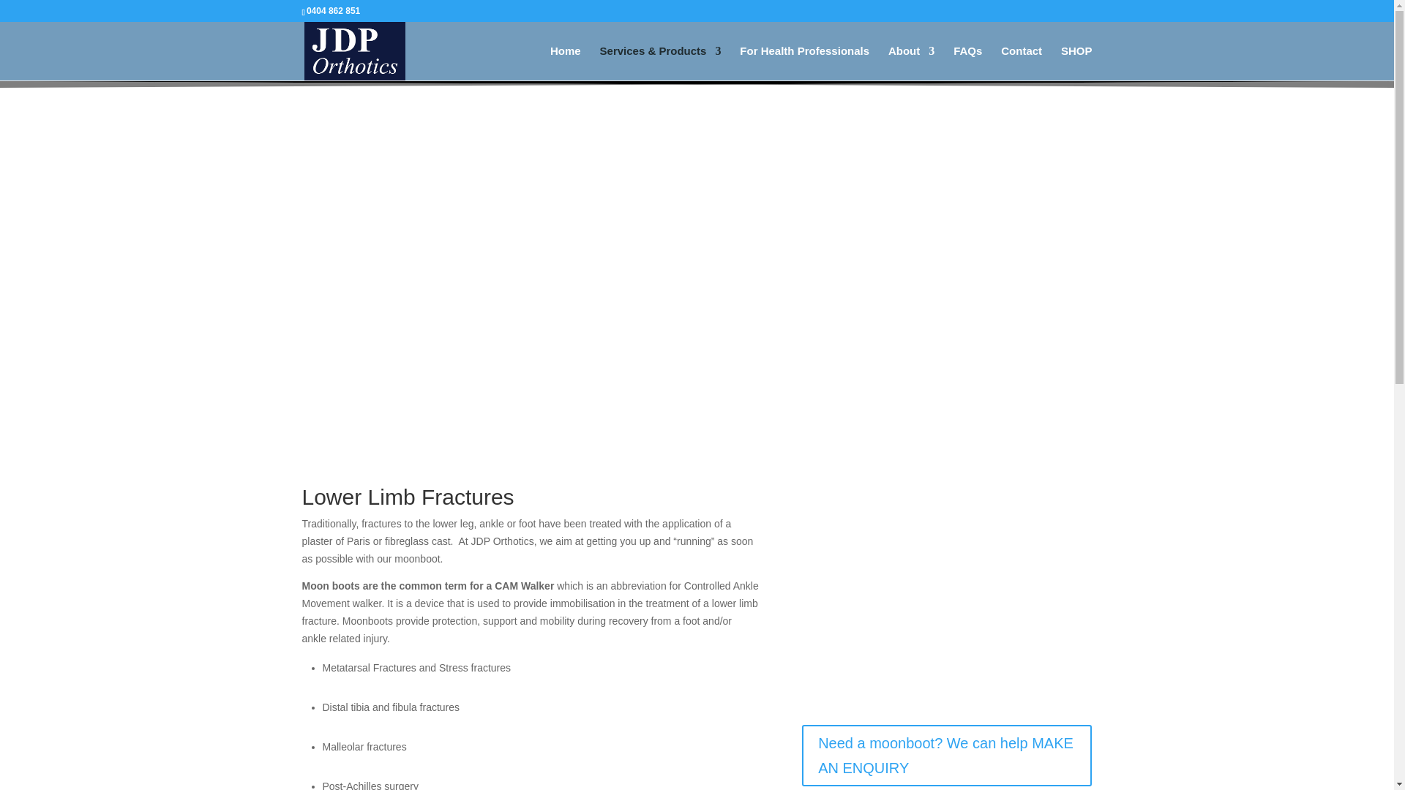  I want to click on For Health Professionals, so click(805, 63).